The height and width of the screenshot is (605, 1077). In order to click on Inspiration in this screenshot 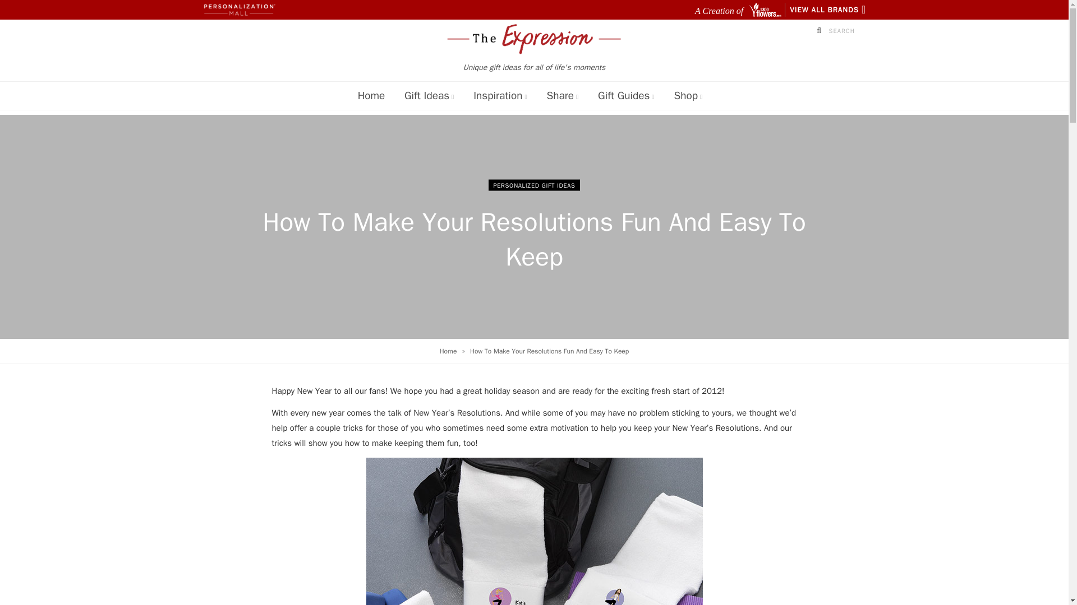, I will do `click(500, 95)`.